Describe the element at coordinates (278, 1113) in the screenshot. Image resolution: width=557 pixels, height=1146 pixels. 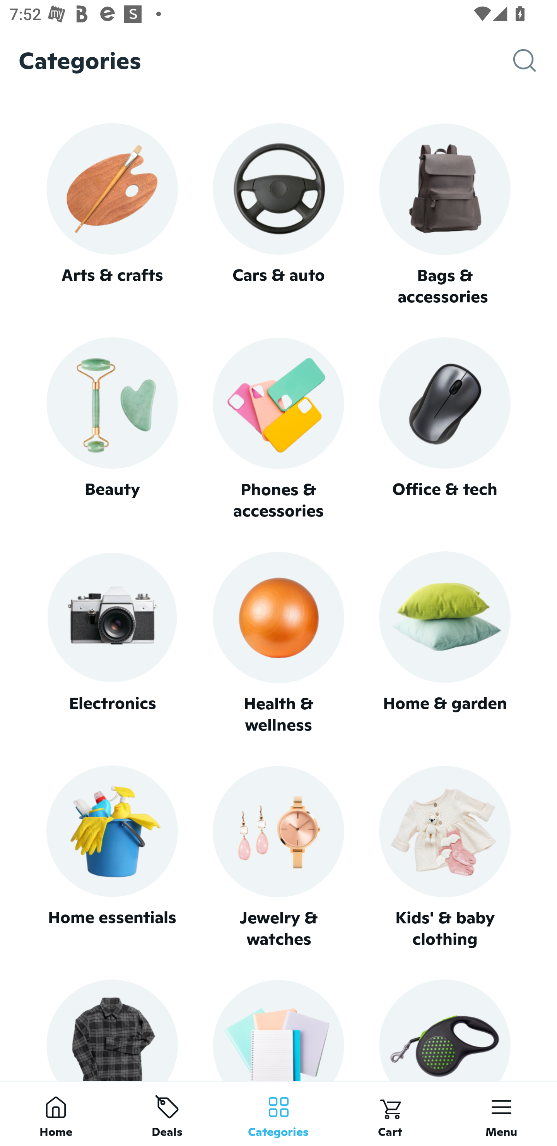
I see `Categories` at that location.